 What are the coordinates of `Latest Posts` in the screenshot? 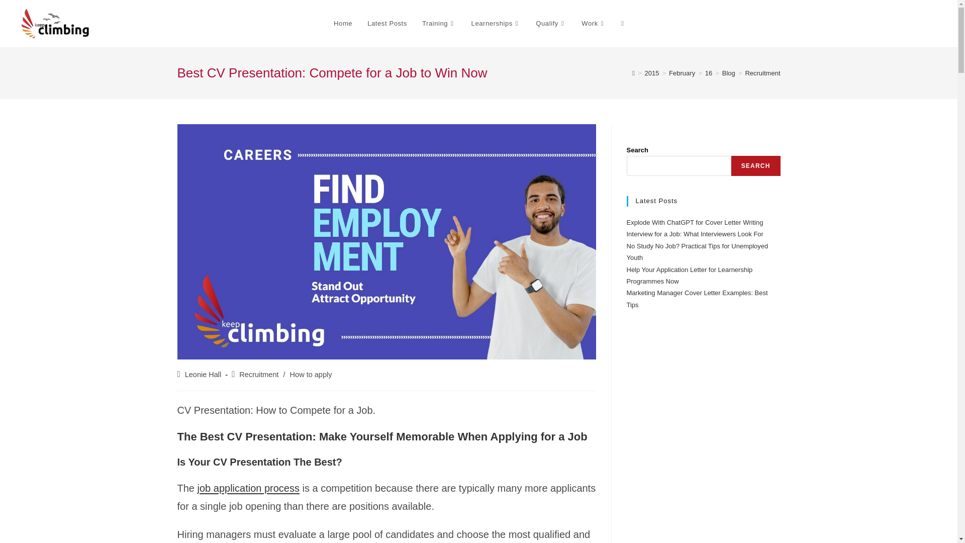 It's located at (387, 23).